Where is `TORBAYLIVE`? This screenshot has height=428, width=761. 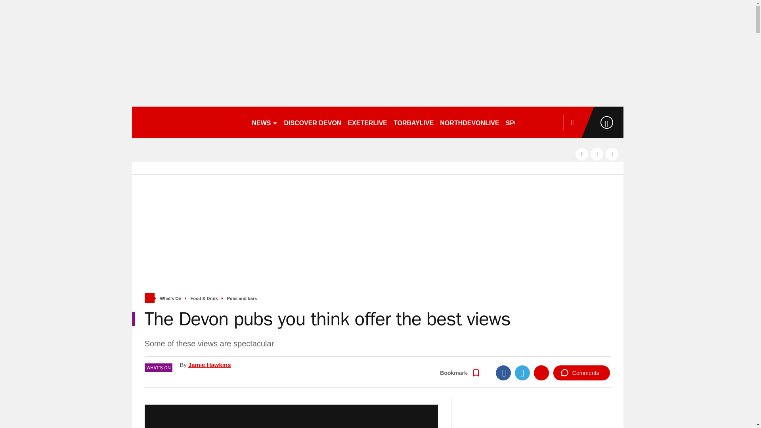 TORBAYLIVE is located at coordinates (413, 122).